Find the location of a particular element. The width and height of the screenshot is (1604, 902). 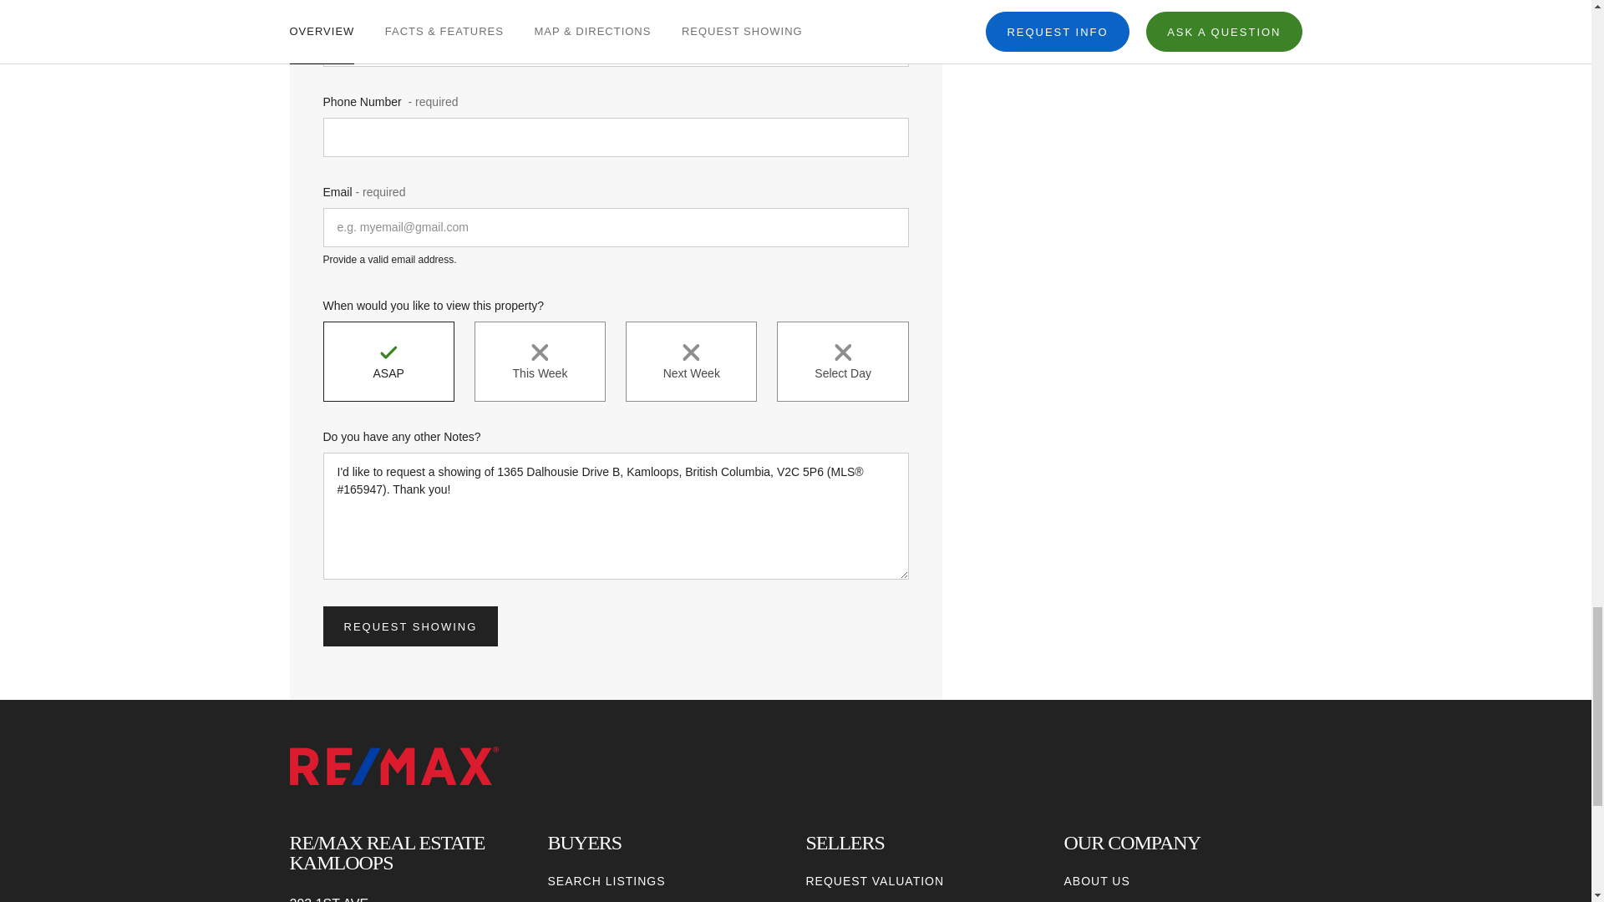

This Week is located at coordinates (540, 361).